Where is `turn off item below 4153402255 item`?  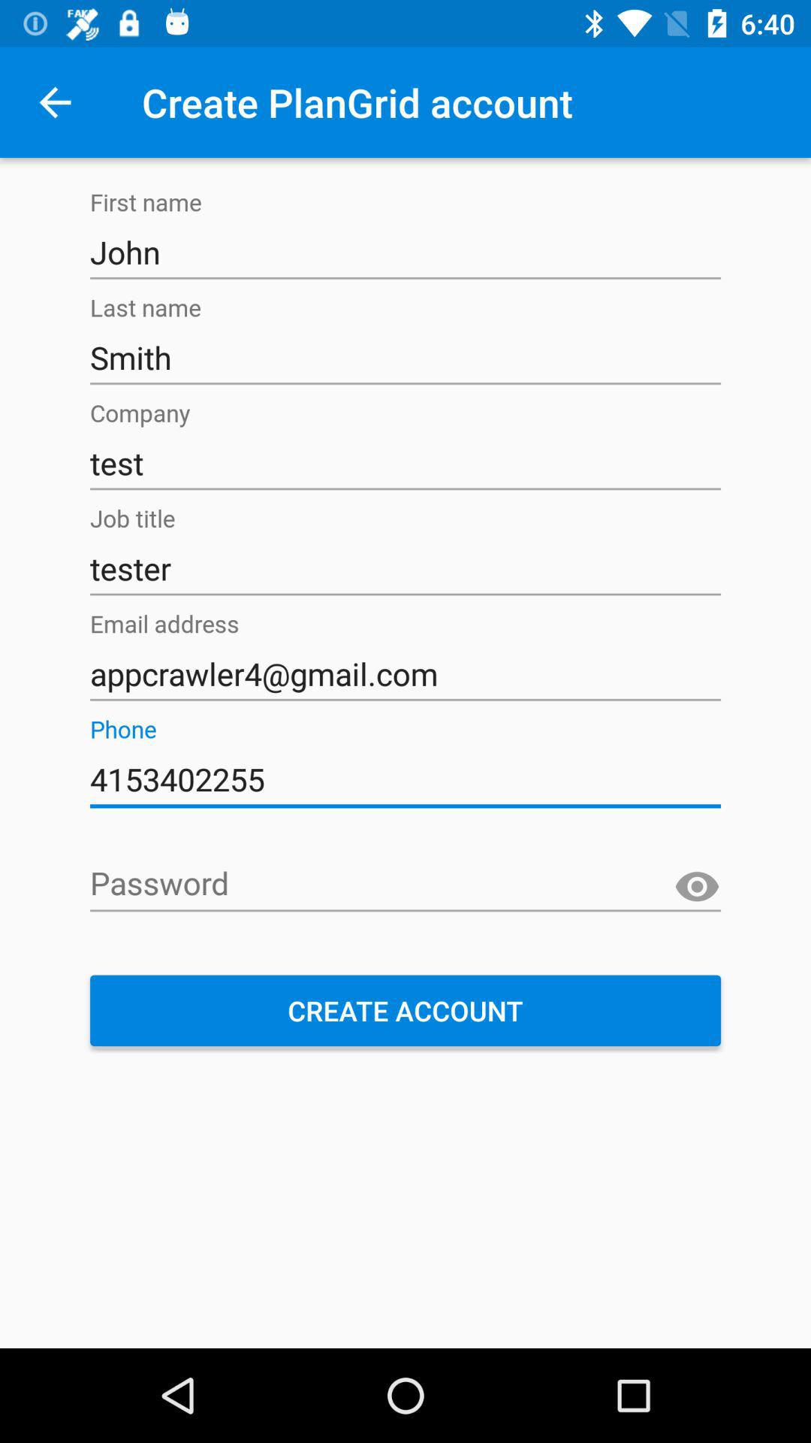 turn off item below 4153402255 item is located at coordinates (405, 885).